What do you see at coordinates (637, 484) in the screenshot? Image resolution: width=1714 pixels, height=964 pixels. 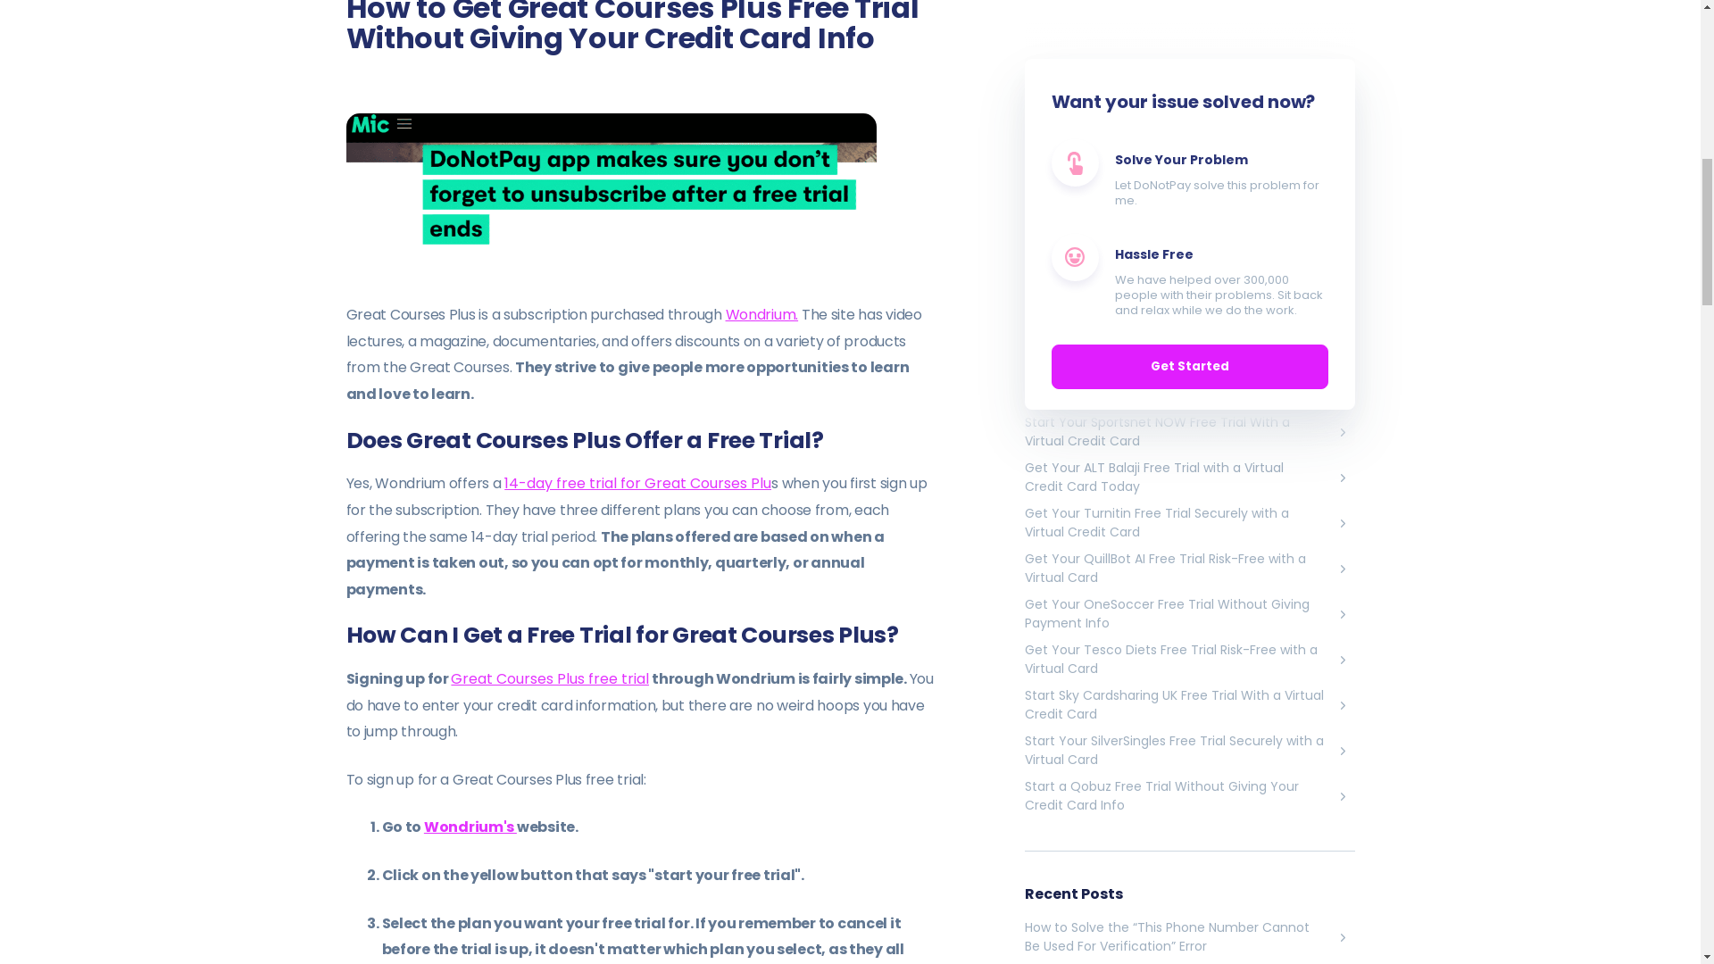 I see `14-day free trial for Great Courses Plu` at bounding box center [637, 484].